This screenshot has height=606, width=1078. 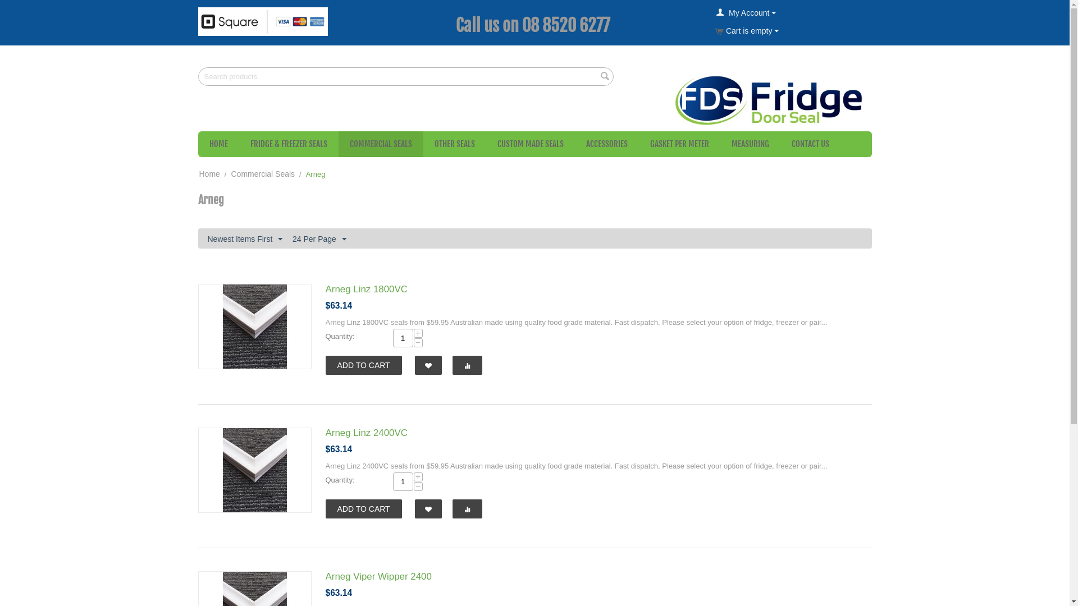 I want to click on Add to wish list, so click(x=428, y=365).